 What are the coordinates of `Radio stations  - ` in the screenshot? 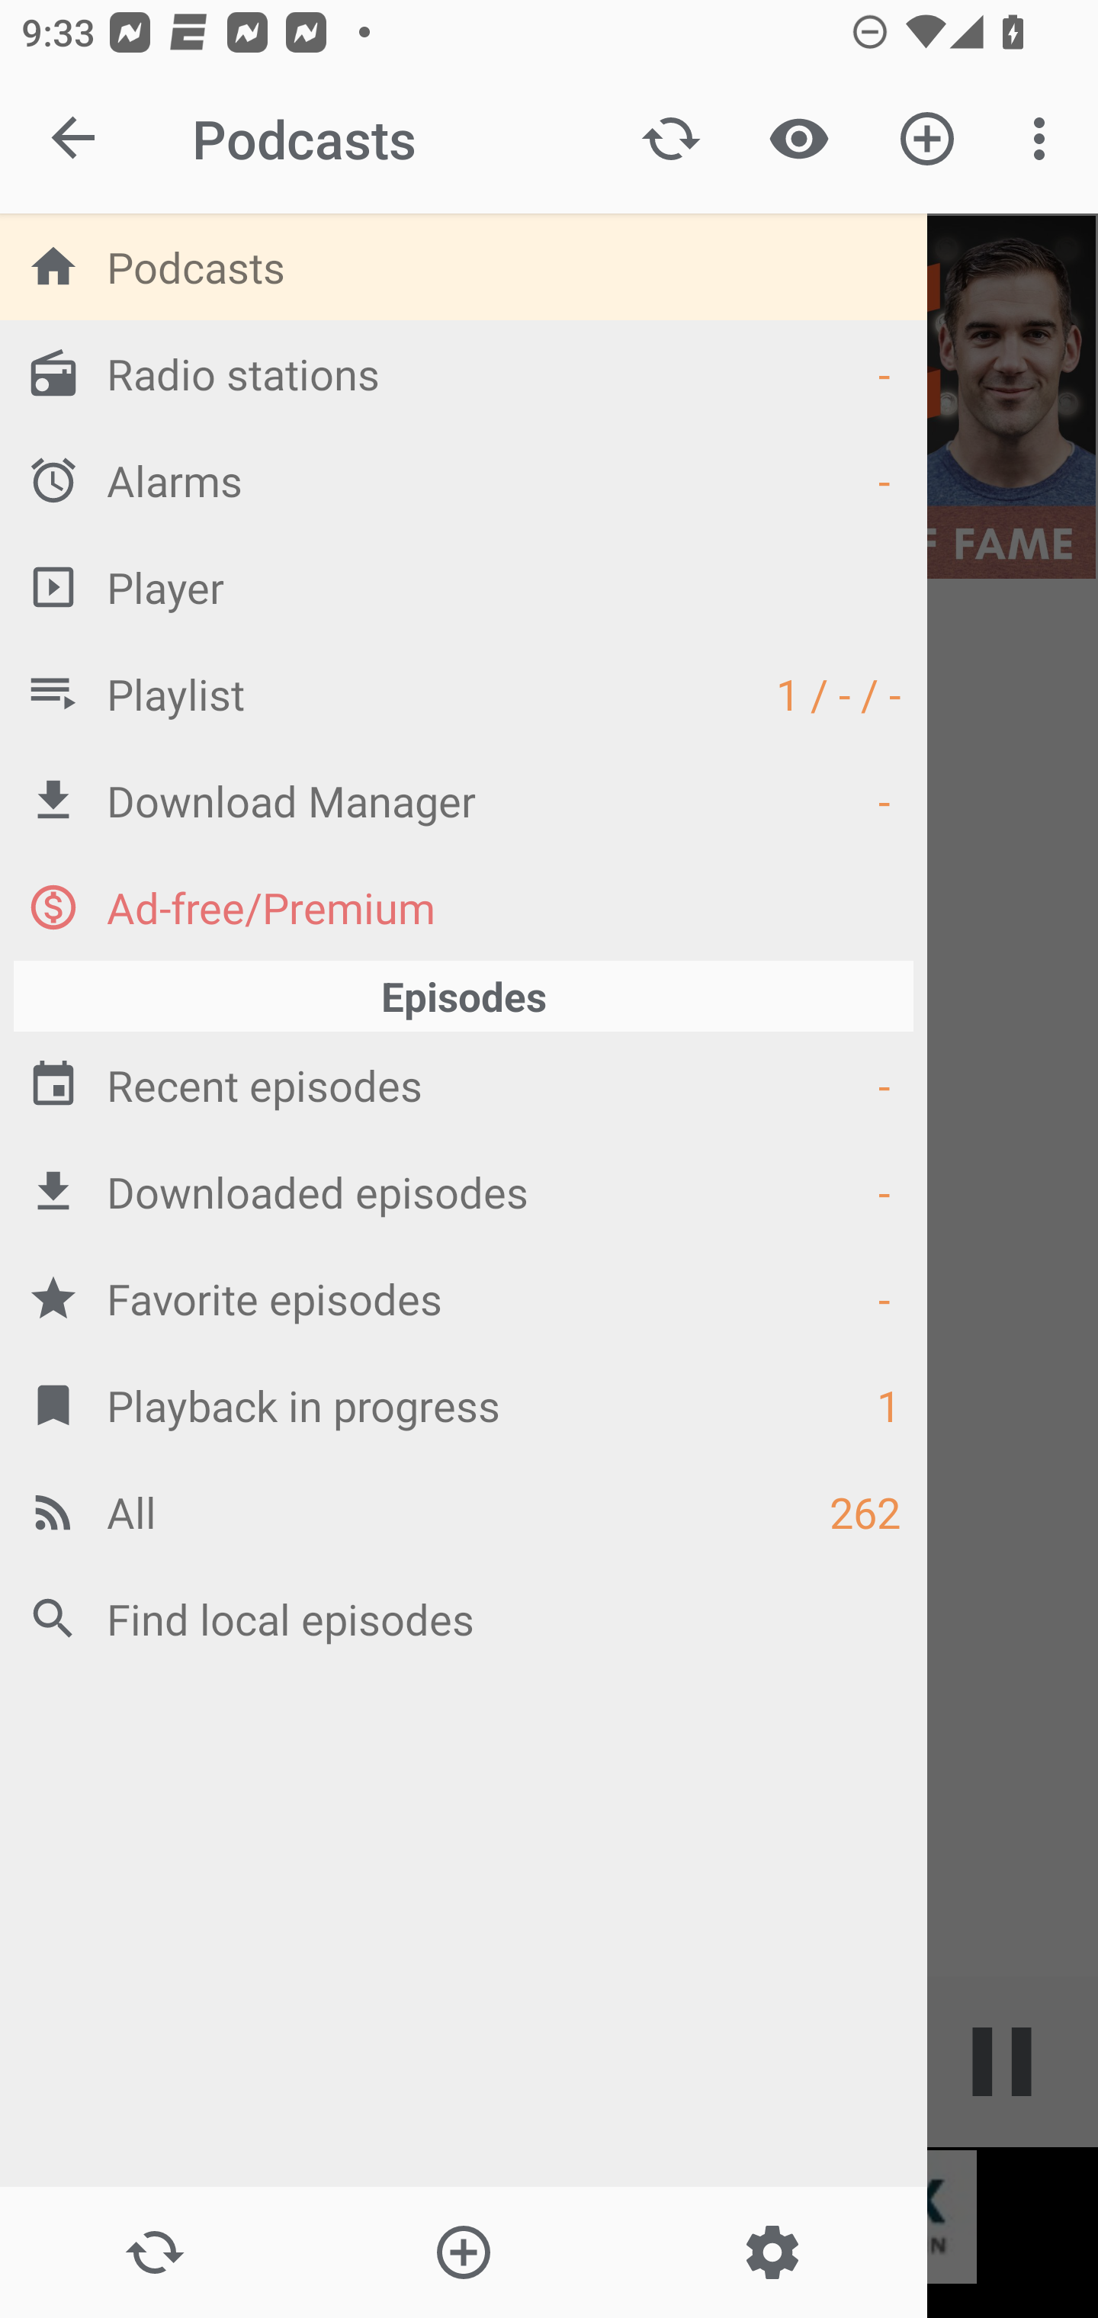 It's located at (464, 373).